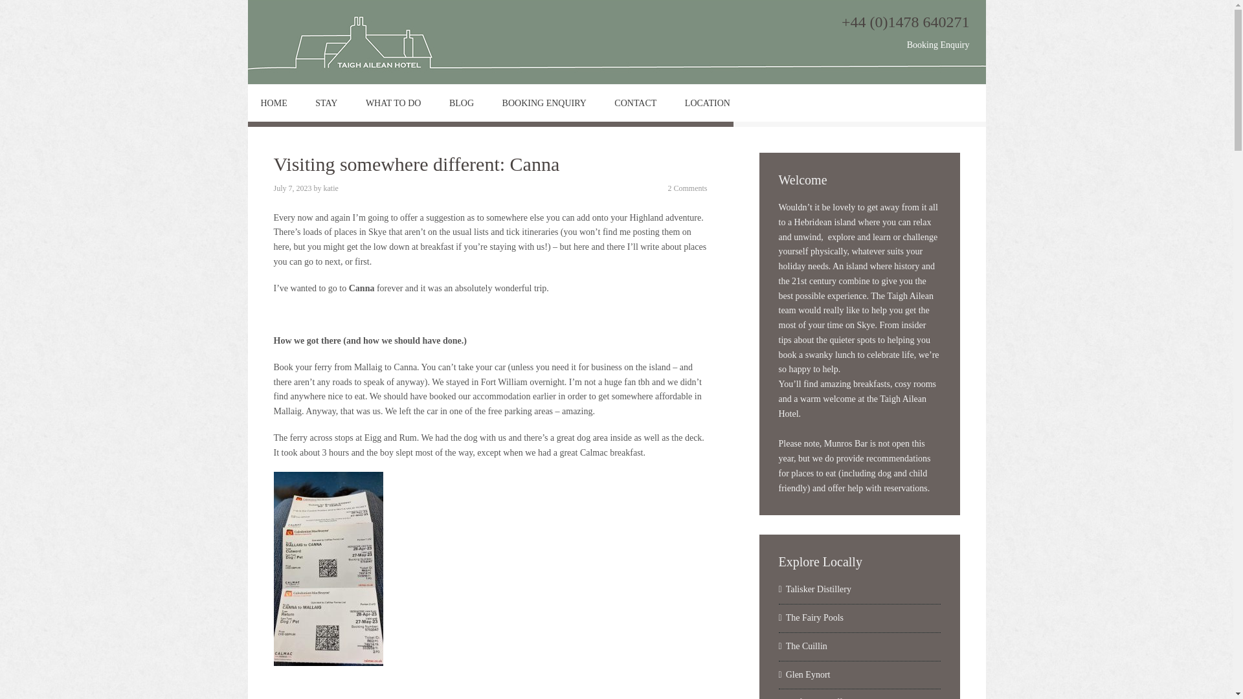  Describe the element at coordinates (416, 164) in the screenshot. I see `Visiting somewhere different: Canna` at that location.